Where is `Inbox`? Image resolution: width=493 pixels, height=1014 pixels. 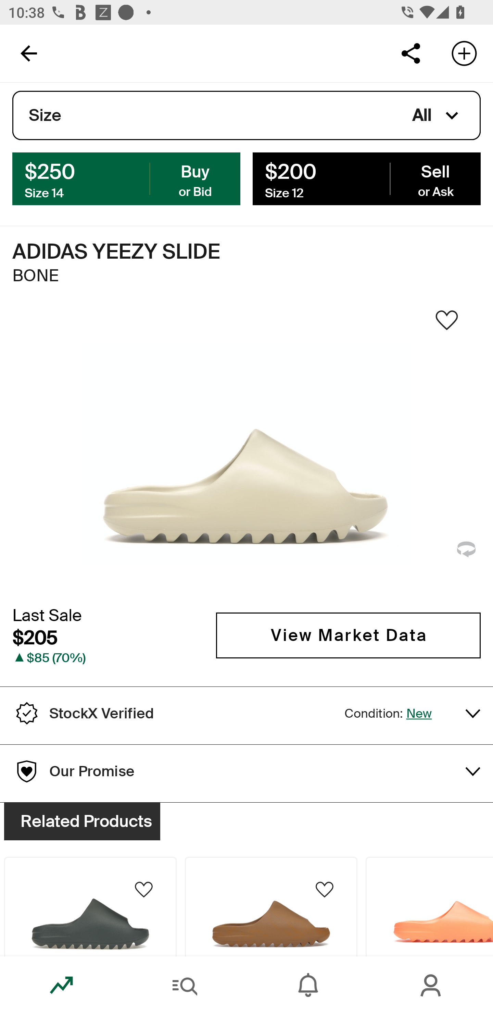 Inbox is located at coordinates (308, 985).